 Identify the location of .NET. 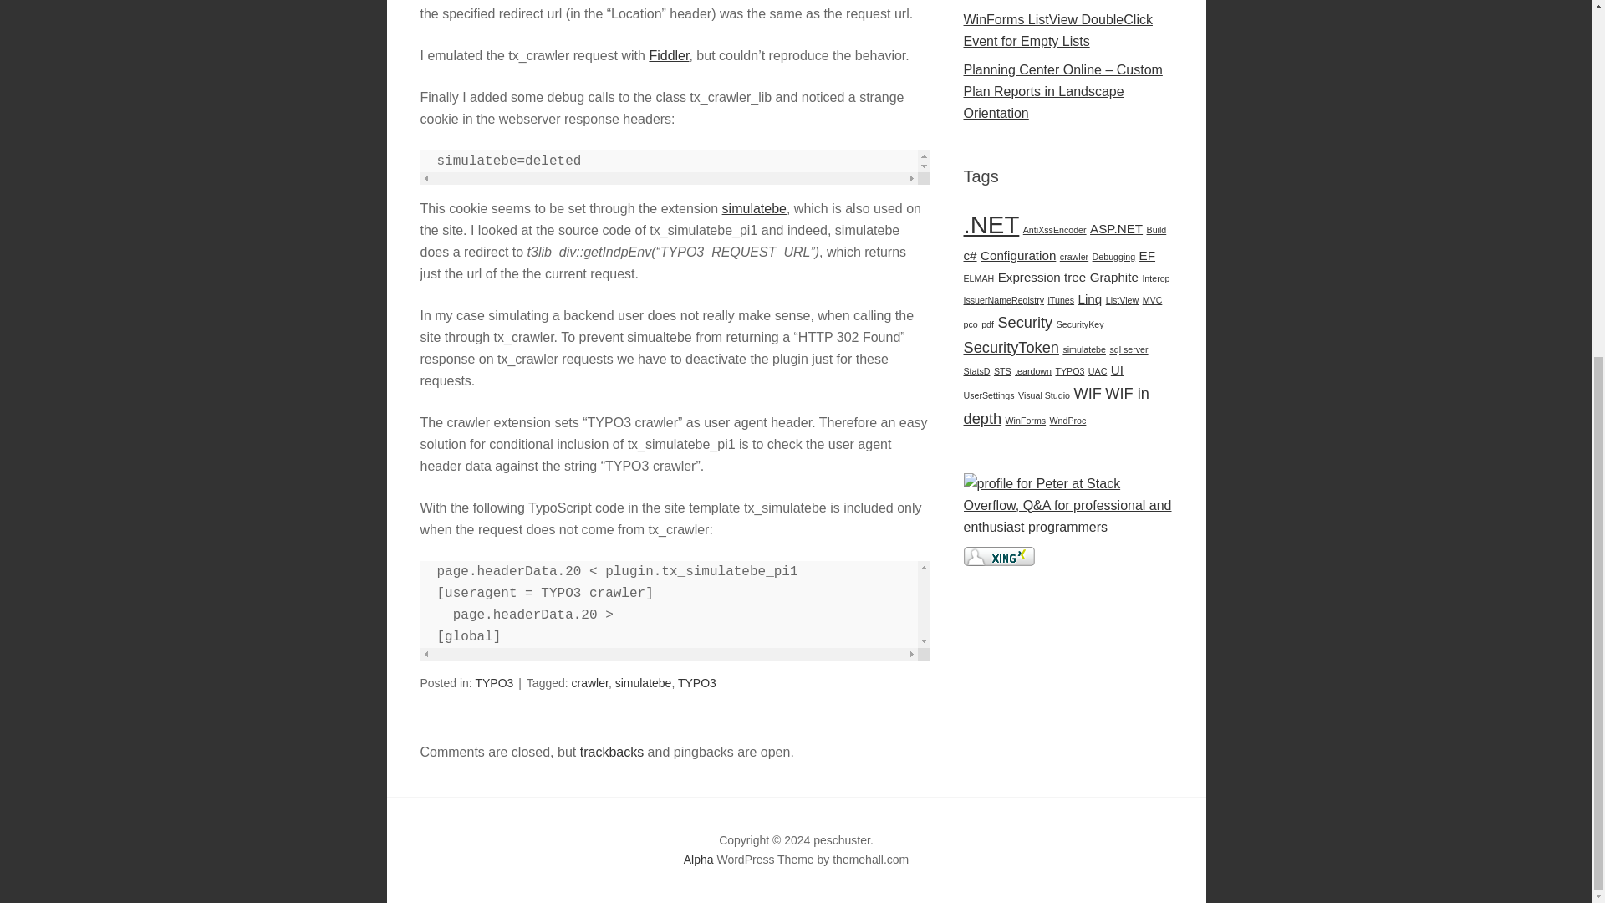
(991, 224).